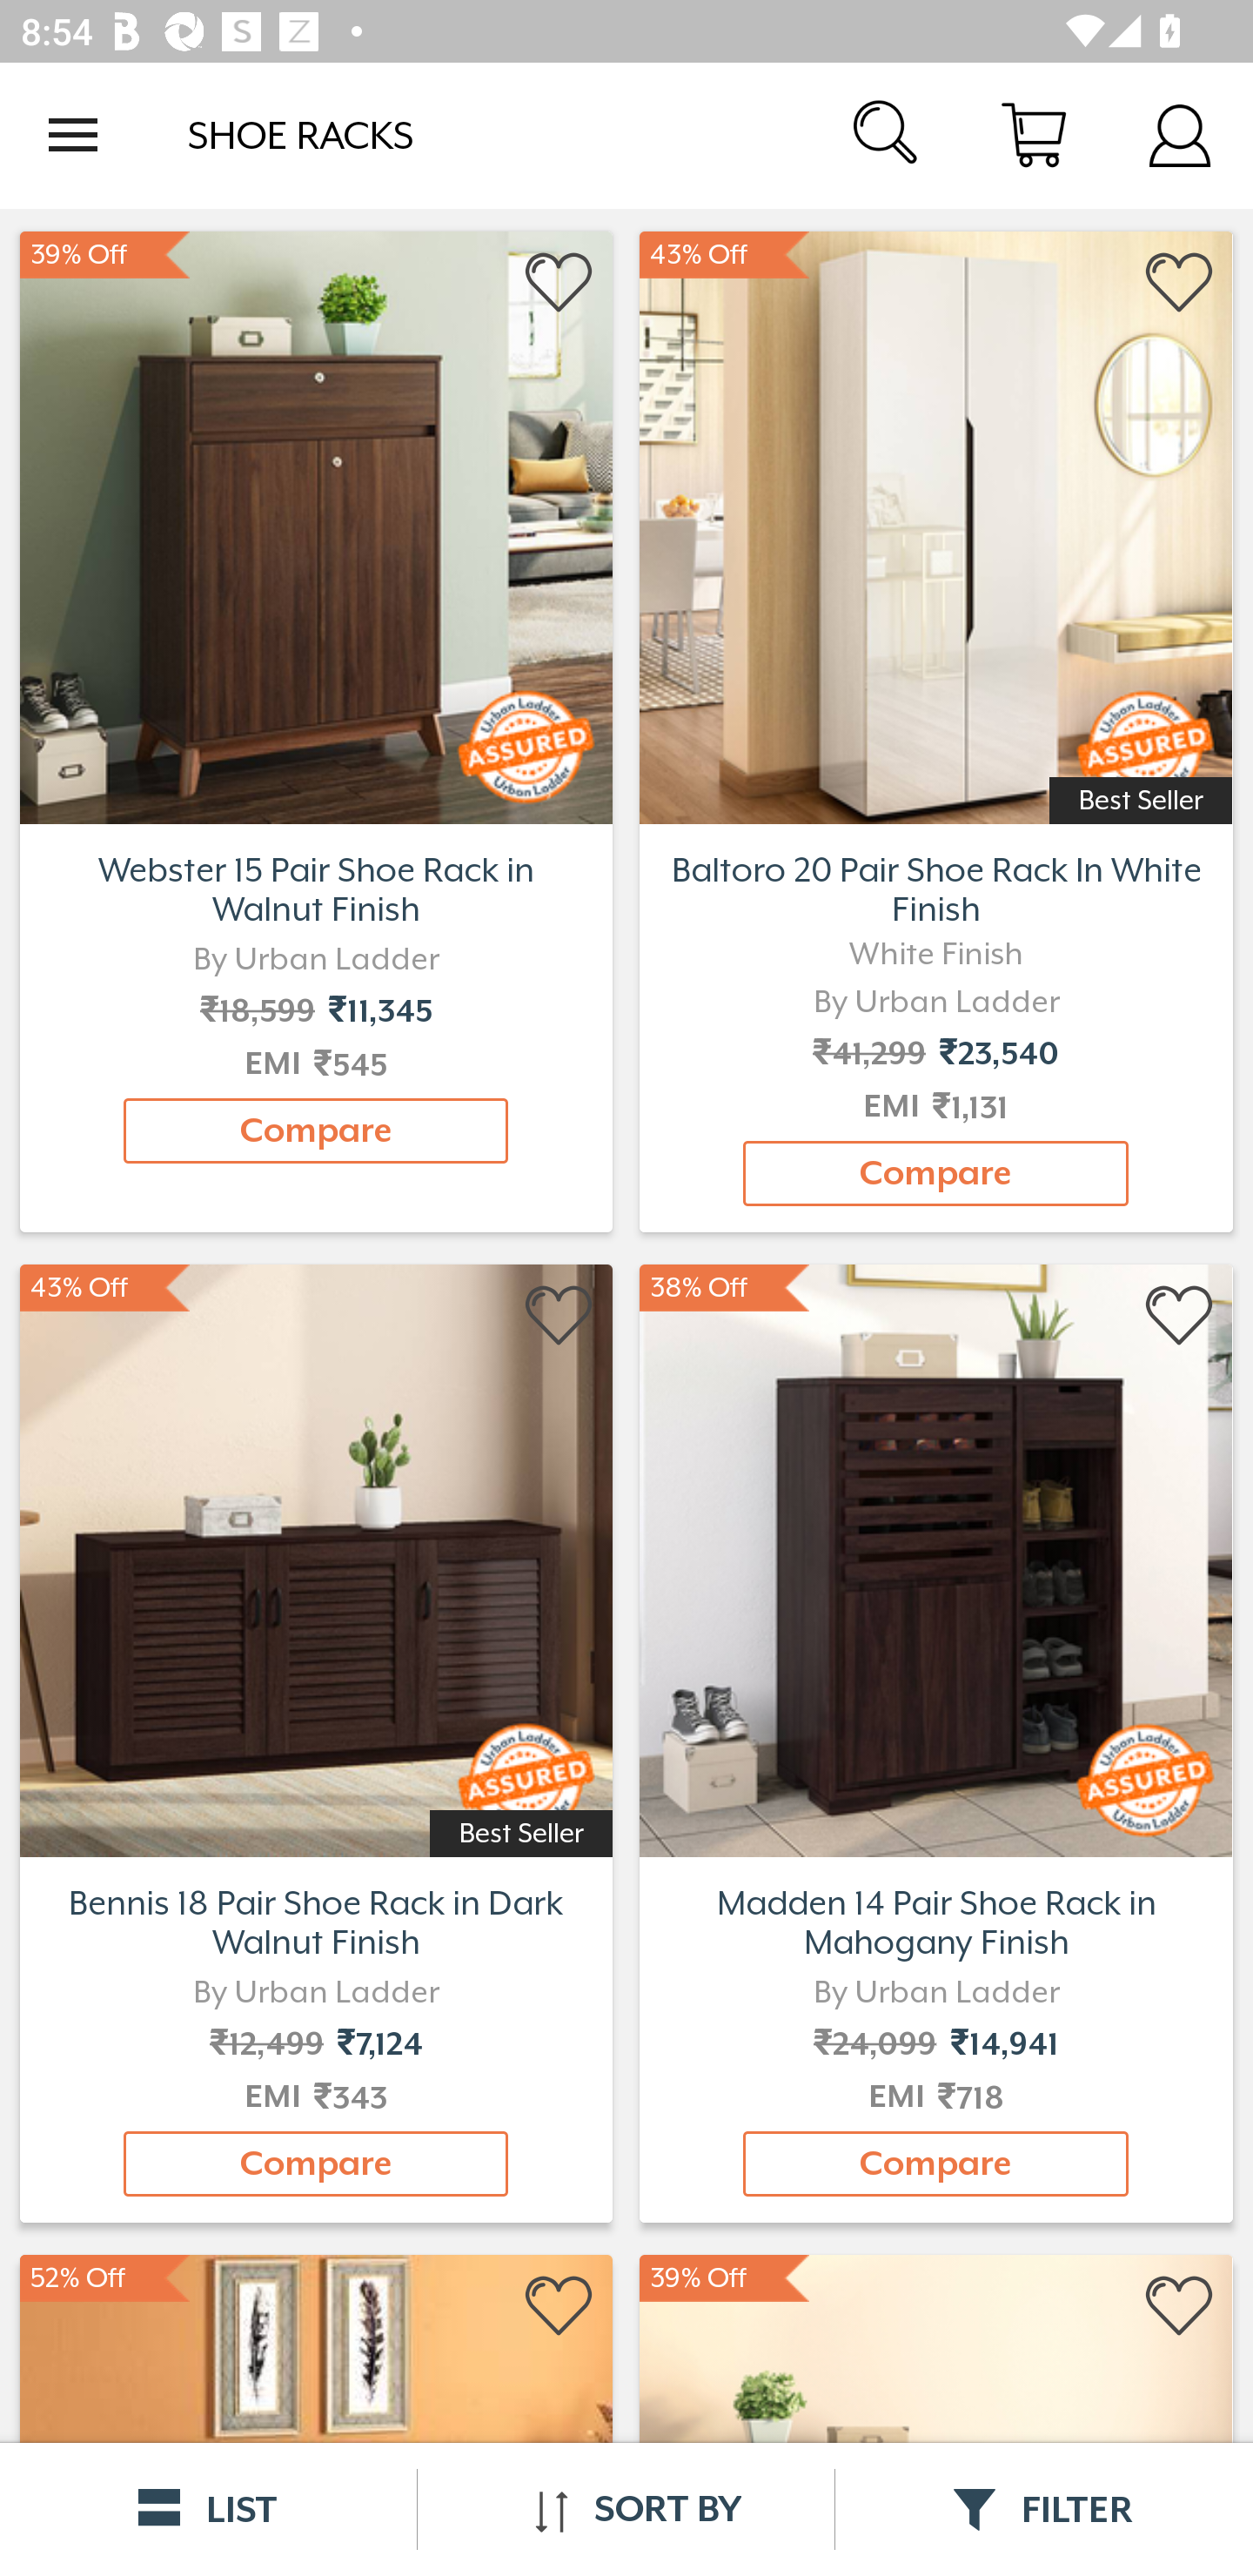 The width and height of the screenshot is (1253, 2576). I want to click on  FILTER, so click(1044, 2509).